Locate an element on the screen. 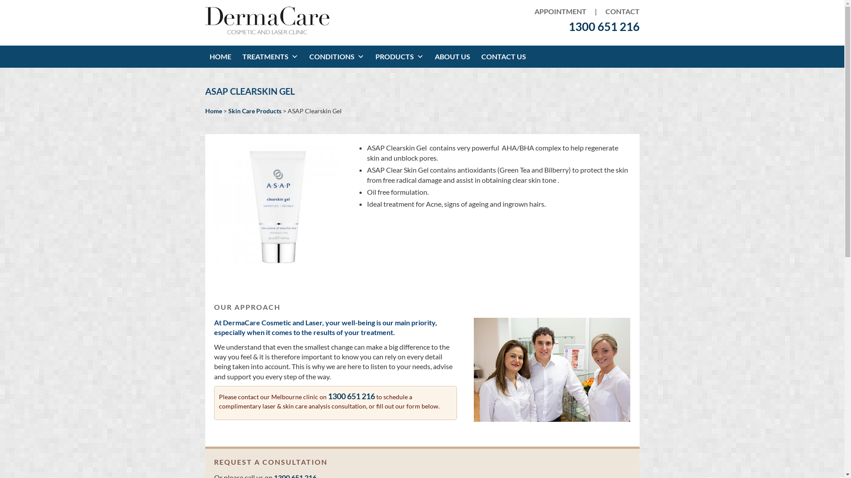  PRODUCTS is located at coordinates (400, 57).